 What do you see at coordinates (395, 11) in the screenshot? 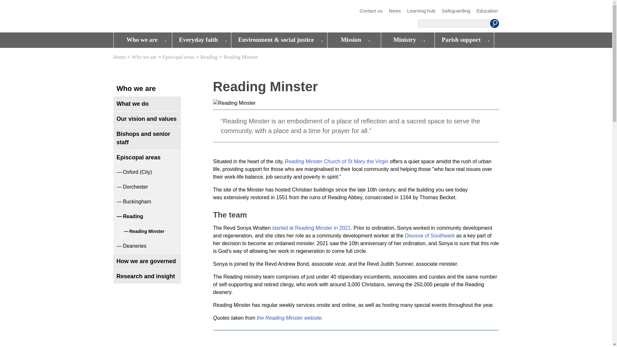
I see `News` at bounding box center [395, 11].